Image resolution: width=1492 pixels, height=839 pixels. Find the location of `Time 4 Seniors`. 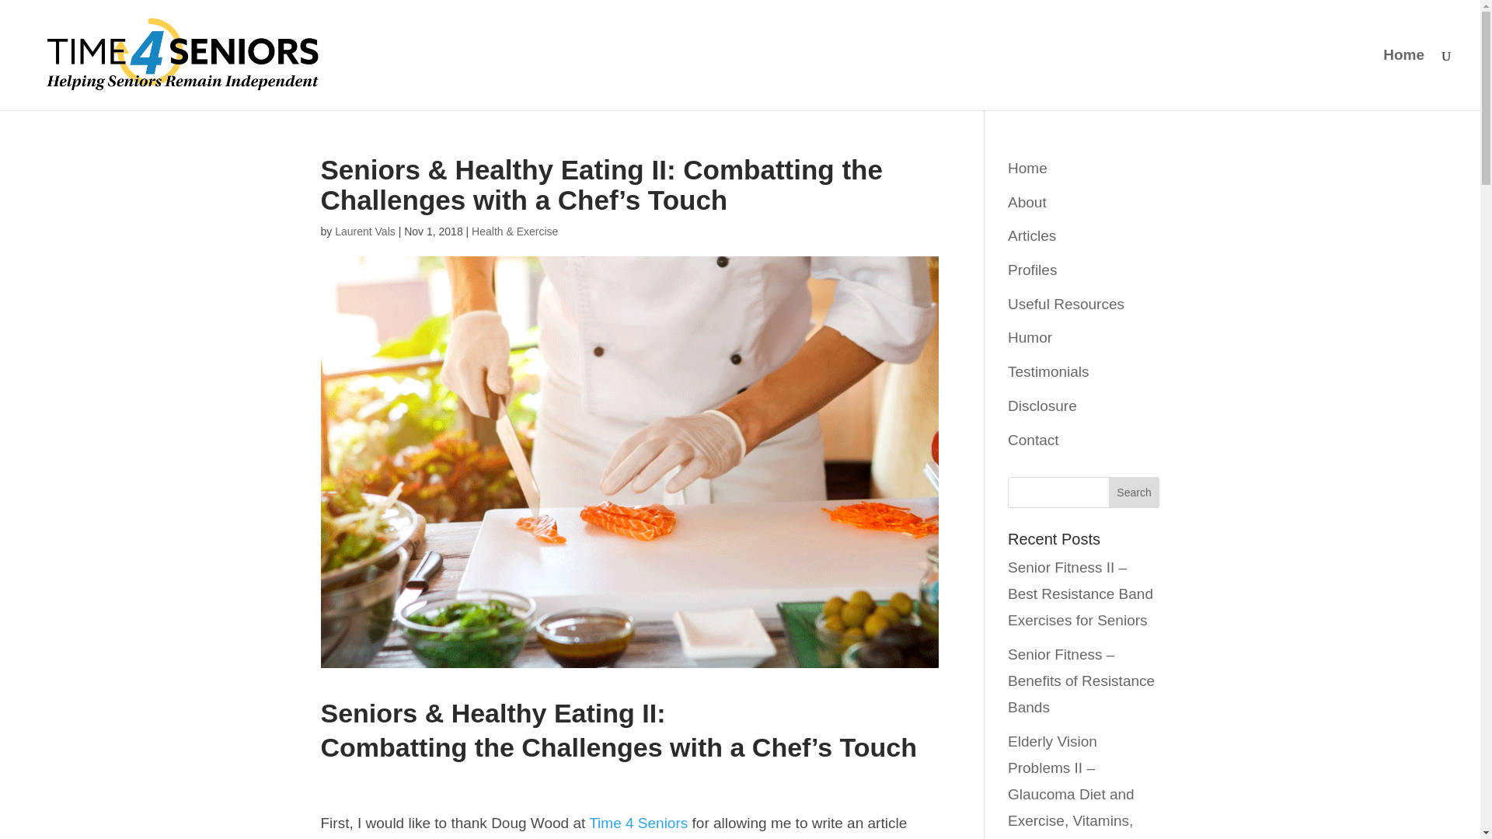

Time 4 Seniors is located at coordinates (639, 823).